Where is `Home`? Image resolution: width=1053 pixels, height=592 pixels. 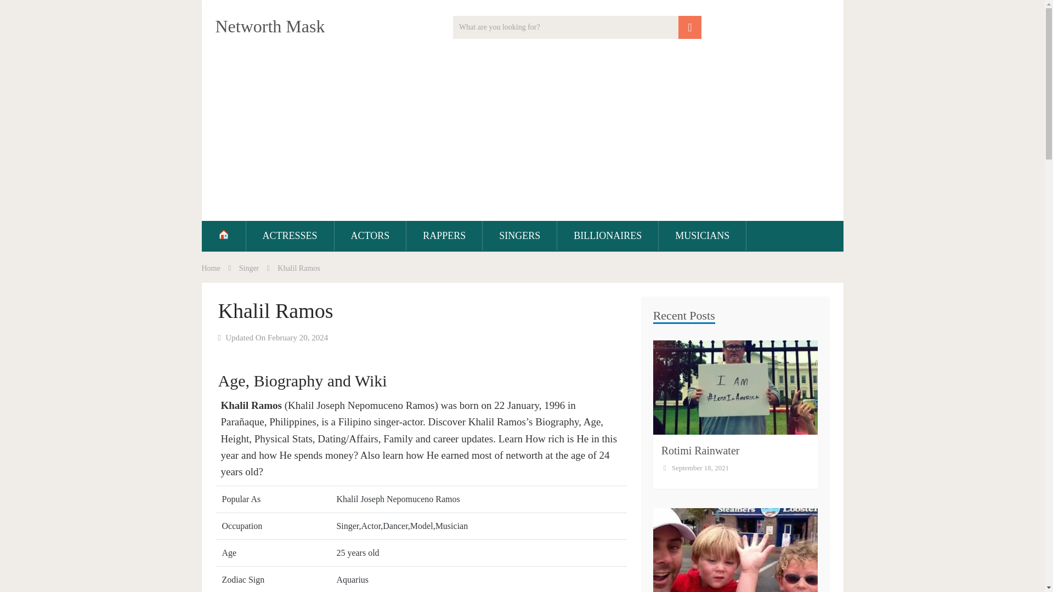
Home is located at coordinates (211, 267).